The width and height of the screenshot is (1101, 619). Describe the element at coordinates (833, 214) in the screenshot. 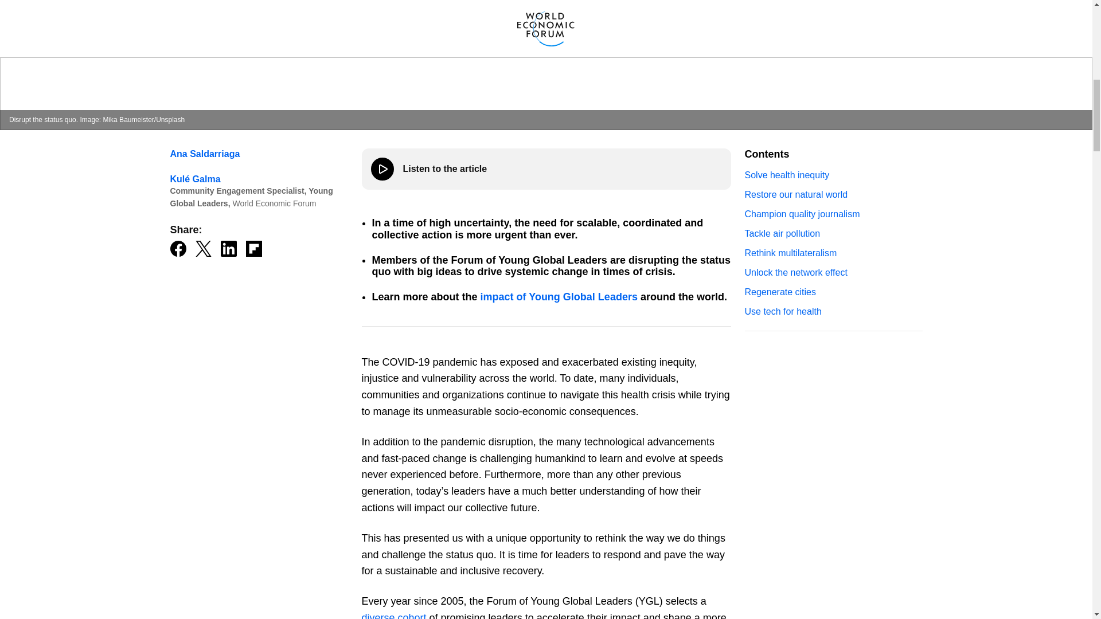

I see `Champion quality journalism` at that location.